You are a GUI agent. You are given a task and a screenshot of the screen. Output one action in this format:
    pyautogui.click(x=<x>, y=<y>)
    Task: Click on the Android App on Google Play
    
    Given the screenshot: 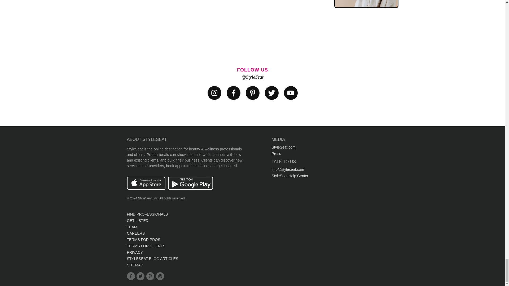 What is the action you would take?
    pyautogui.click(x=190, y=189)
    